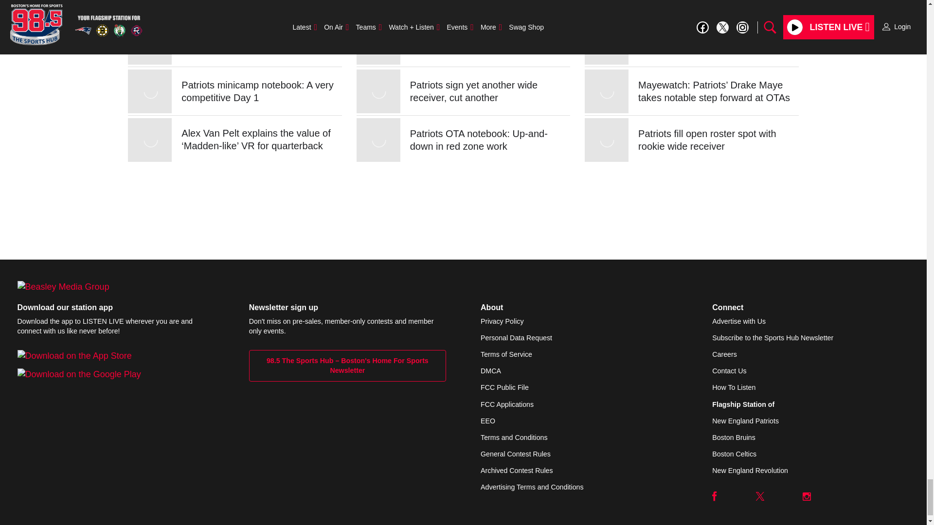  I want to click on Twitter, so click(760, 496).